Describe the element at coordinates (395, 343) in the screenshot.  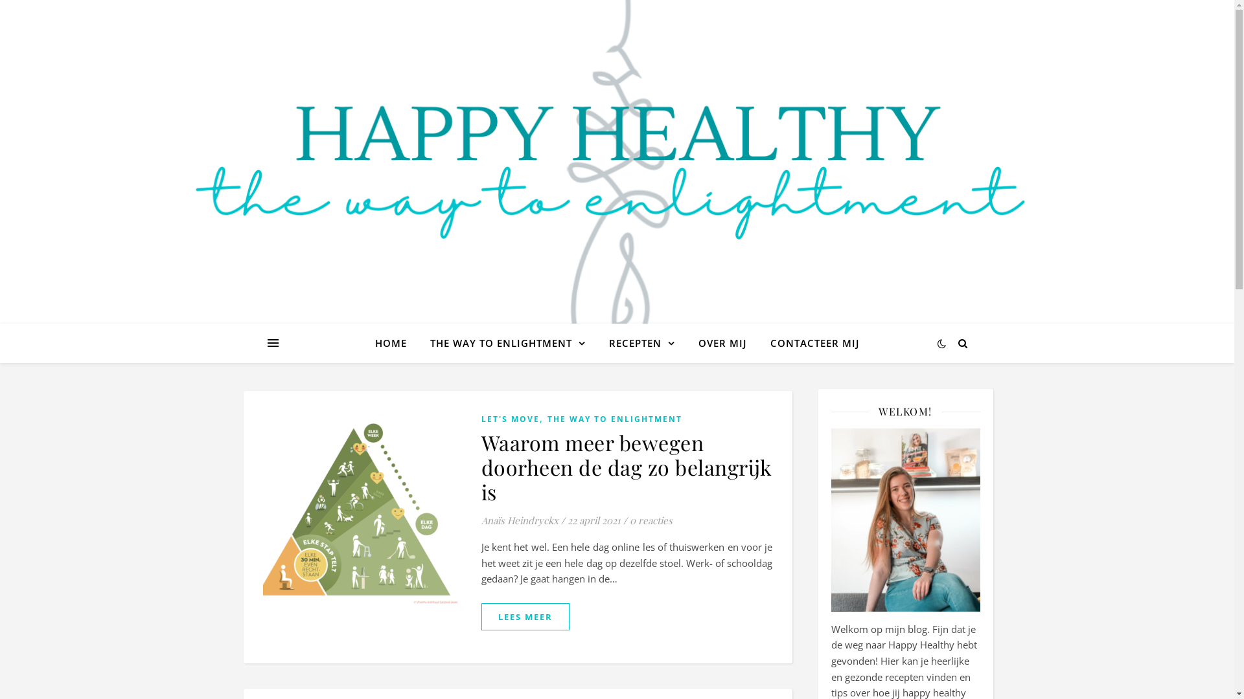
I see `HOME` at that location.